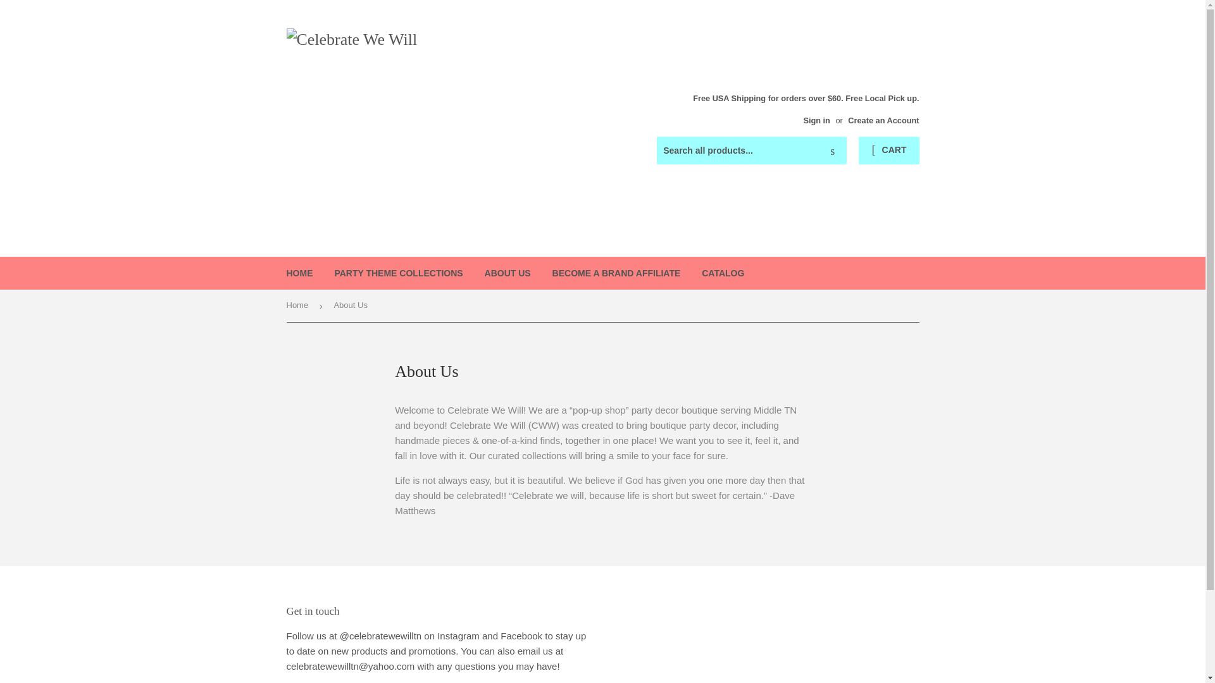 This screenshot has height=683, width=1215. Describe the element at coordinates (300, 273) in the screenshot. I see `HOME` at that location.